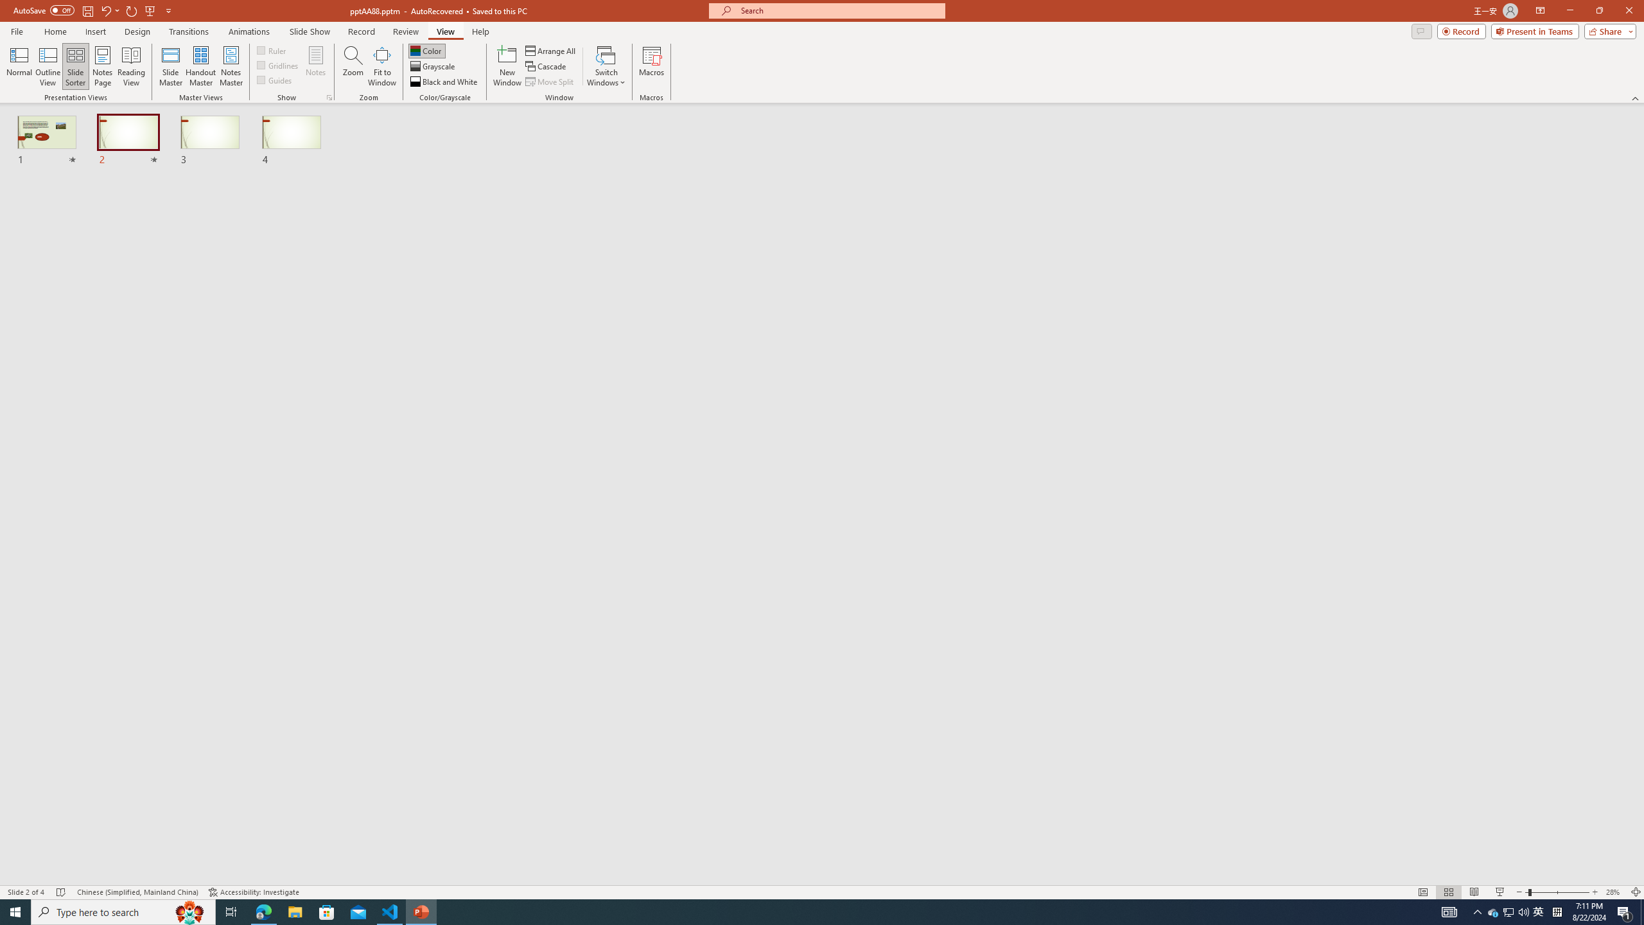 The image size is (1644, 925). I want to click on Fit to Window, so click(381, 66).